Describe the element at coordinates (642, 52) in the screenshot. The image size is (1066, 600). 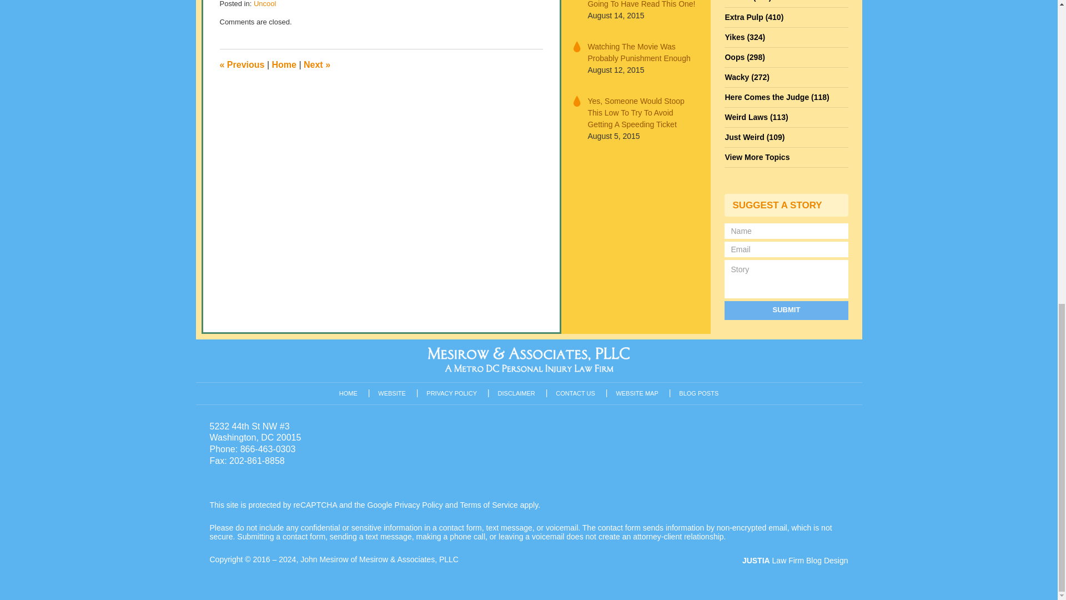
I see `Watching The Movie Was Probably Punishment Enough` at that location.